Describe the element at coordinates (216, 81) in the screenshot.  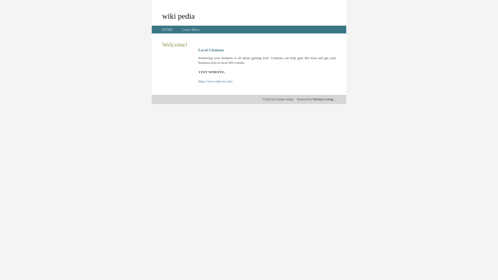
I see `https://www.edacen.com/` at that location.